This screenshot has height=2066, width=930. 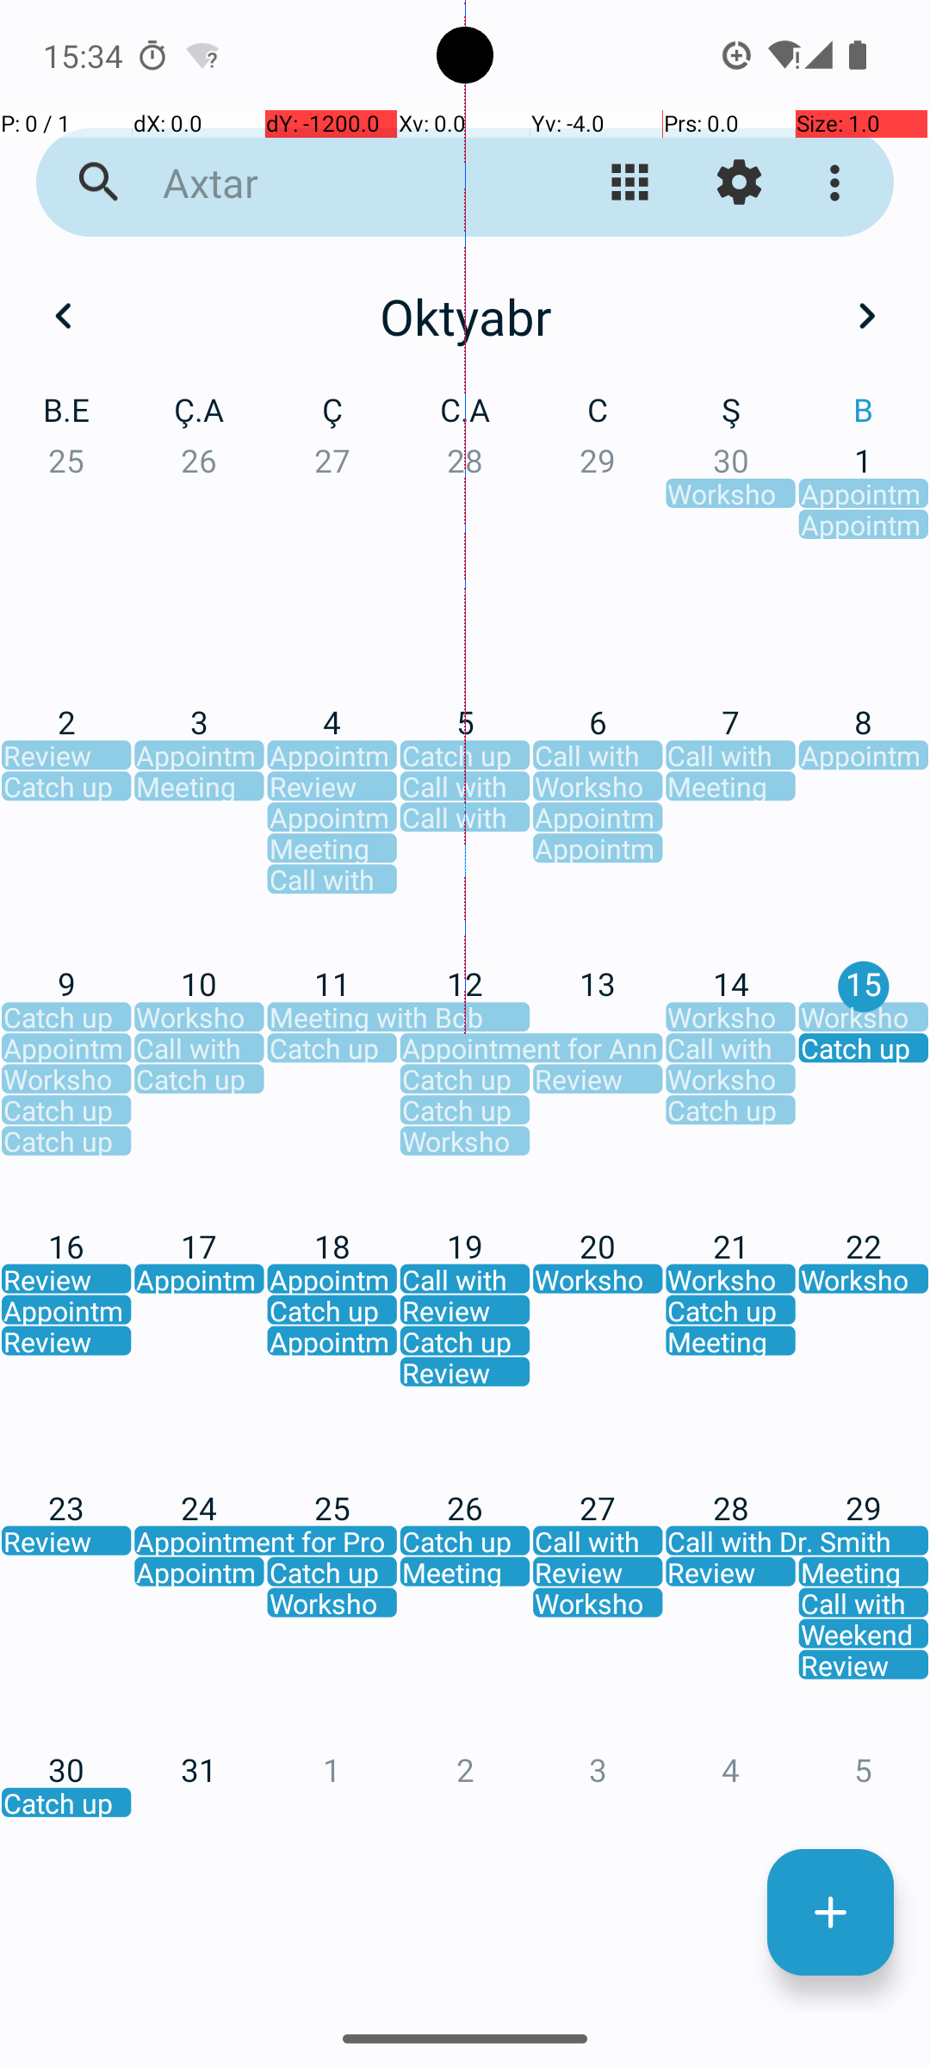 What do you see at coordinates (739, 182) in the screenshot?
I see `Parametrlər` at bounding box center [739, 182].